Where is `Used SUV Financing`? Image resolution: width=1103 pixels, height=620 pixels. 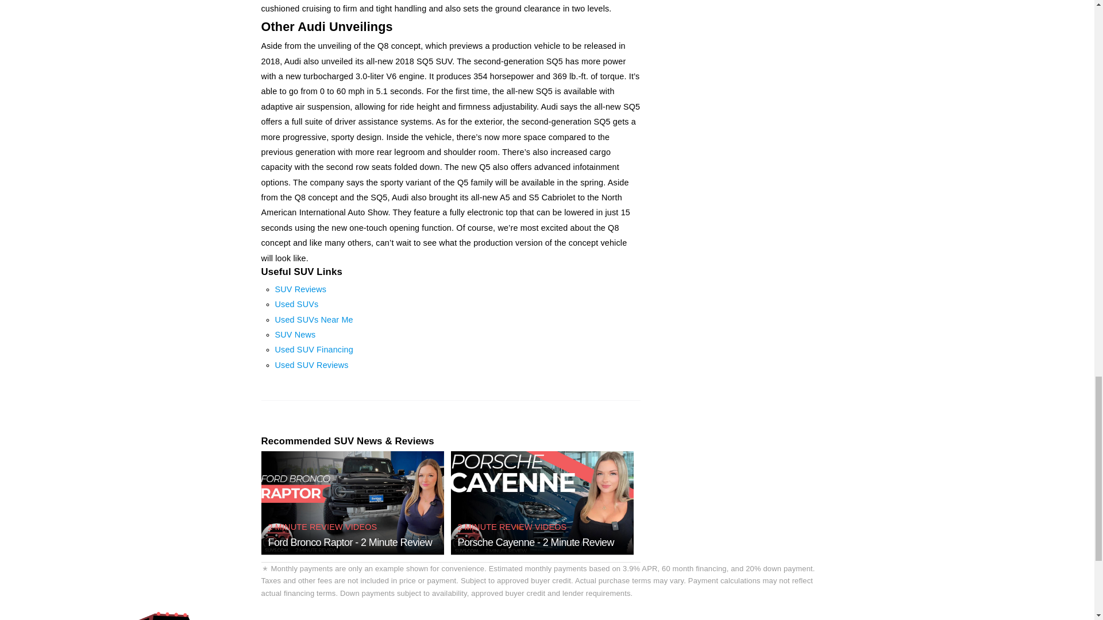 Used SUV Financing is located at coordinates (314, 349).